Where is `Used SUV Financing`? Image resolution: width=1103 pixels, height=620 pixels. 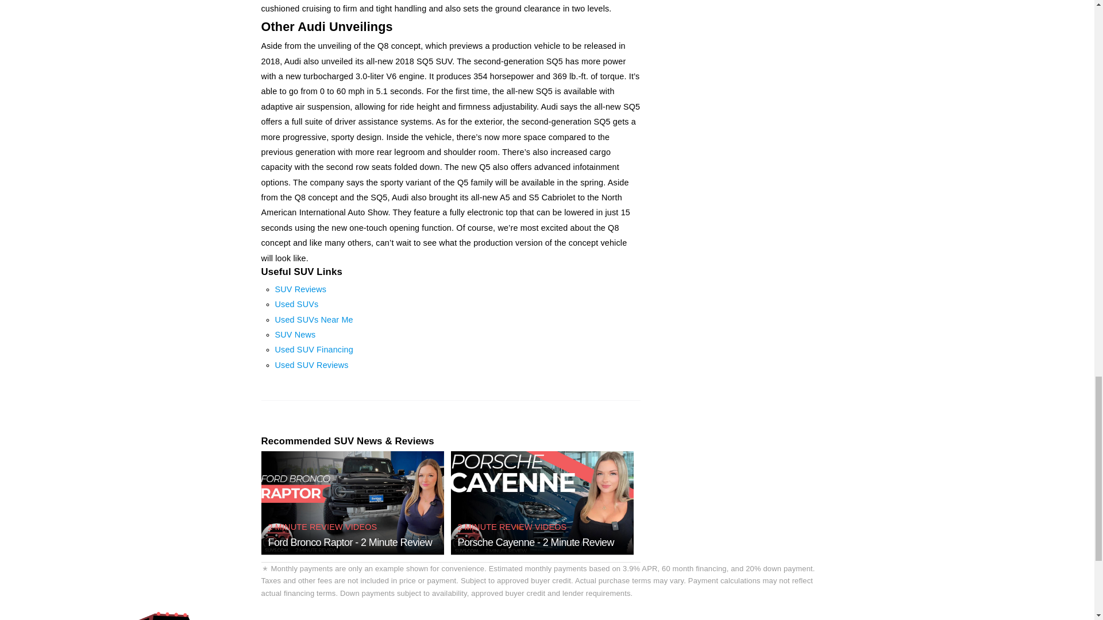 Used SUV Financing is located at coordinates (314, 349).